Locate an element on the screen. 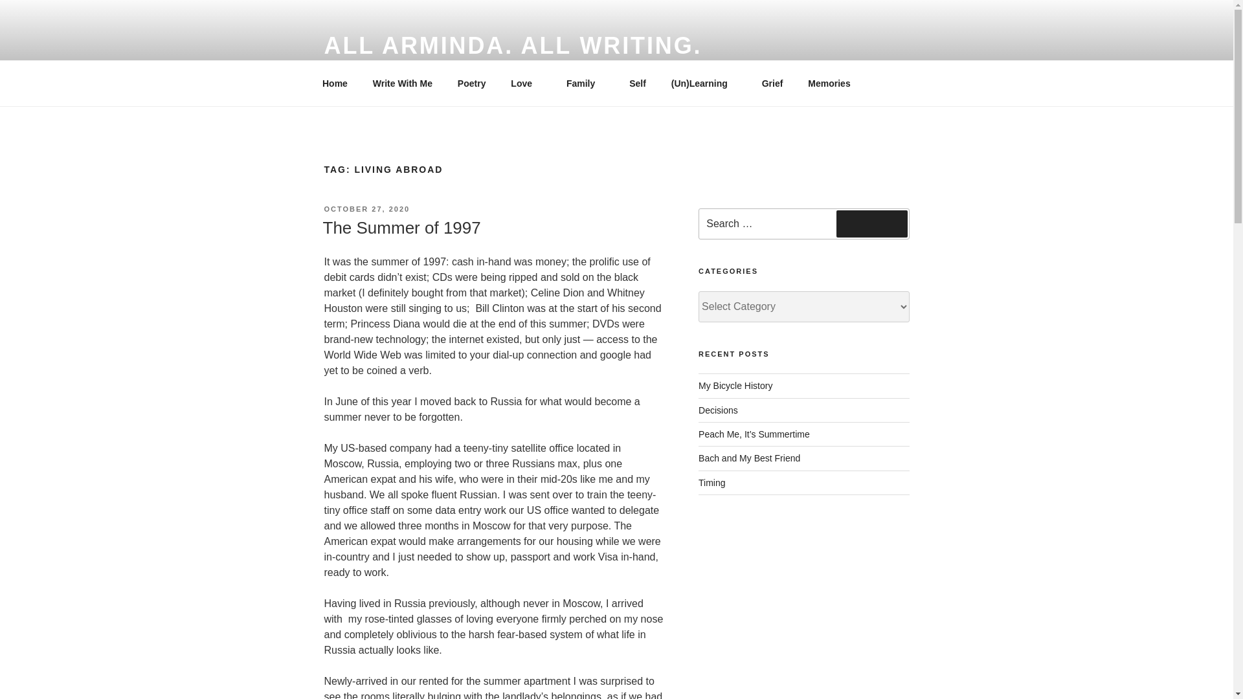  ALL ARMINDA. ALL WRITING. is located at coordinates (513, 45).